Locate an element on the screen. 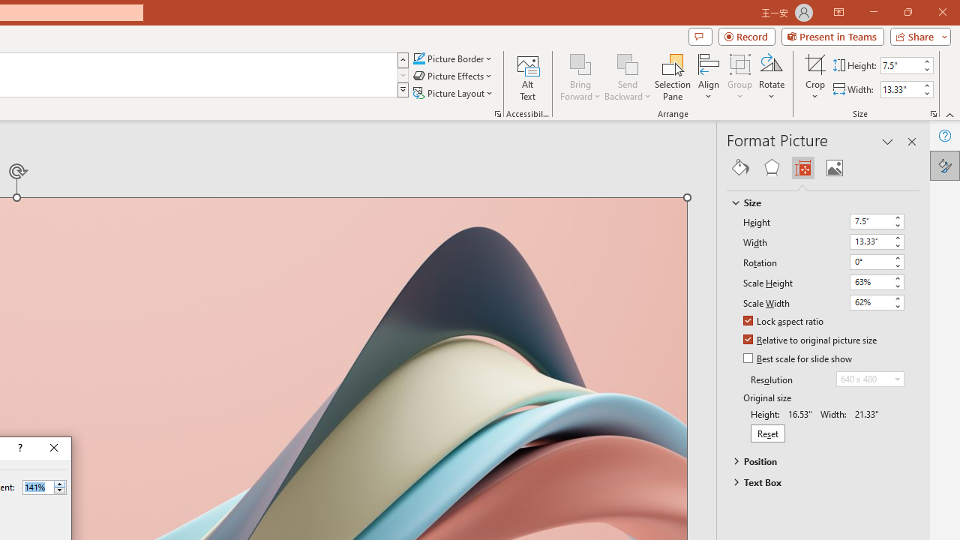 This screenshot has width=960, height=540. Lock aspect ratio is located at coordinates (784, 322).